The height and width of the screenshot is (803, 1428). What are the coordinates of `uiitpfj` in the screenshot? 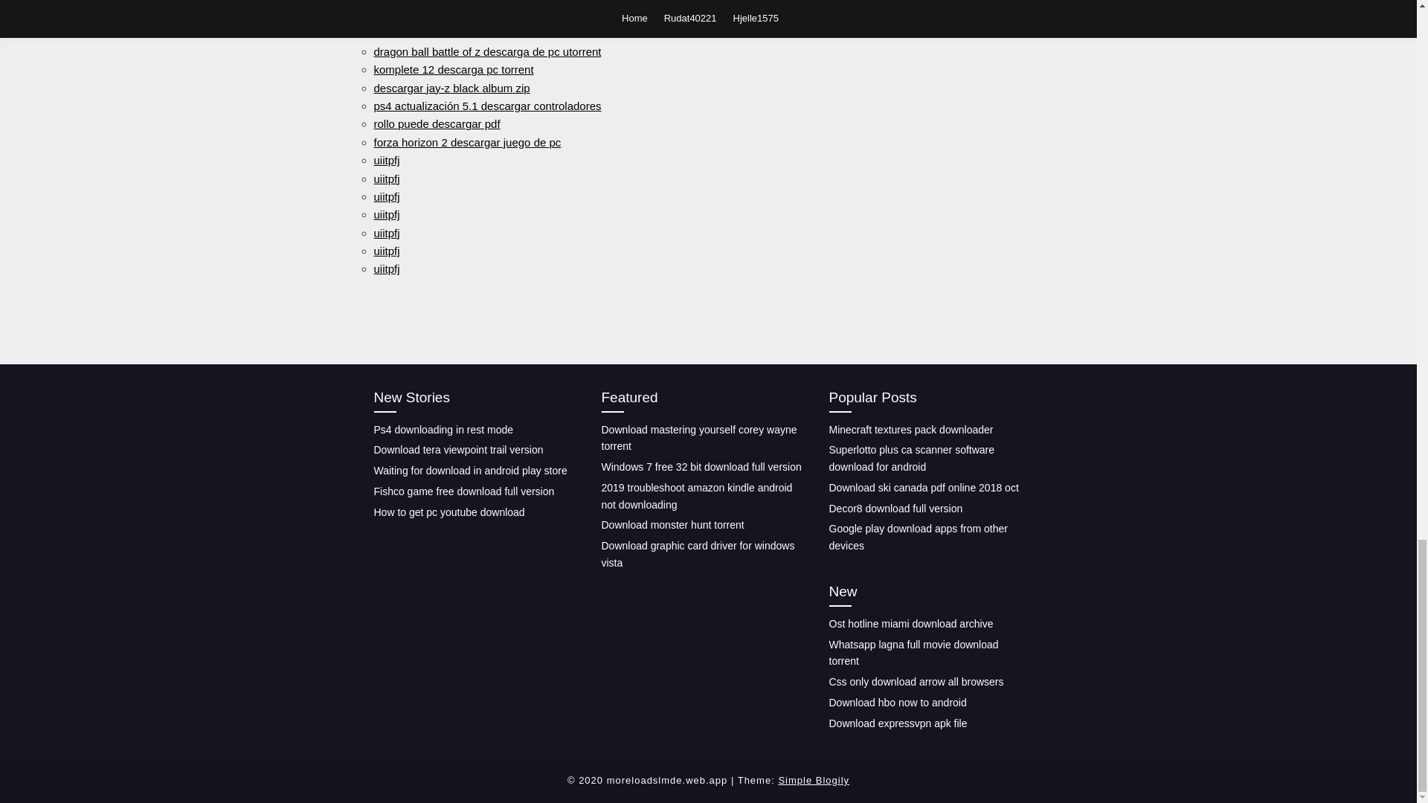 It's located at (386, 178).